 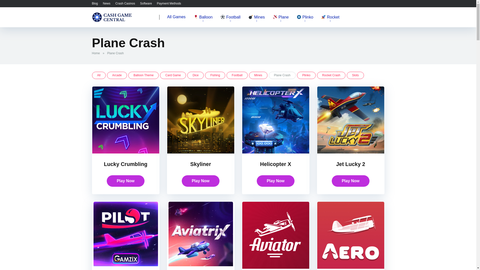 I want to click on Football, so click(x=230, y=17).